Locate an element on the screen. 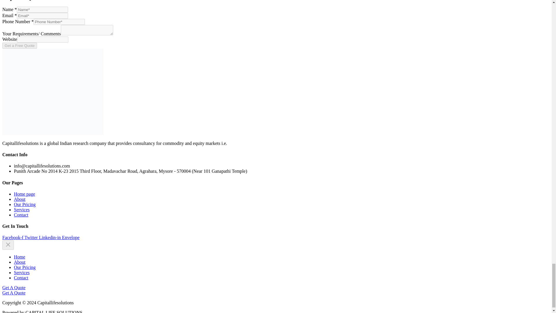 The image size is (556, 313). About is located at coordinates (20, 199).